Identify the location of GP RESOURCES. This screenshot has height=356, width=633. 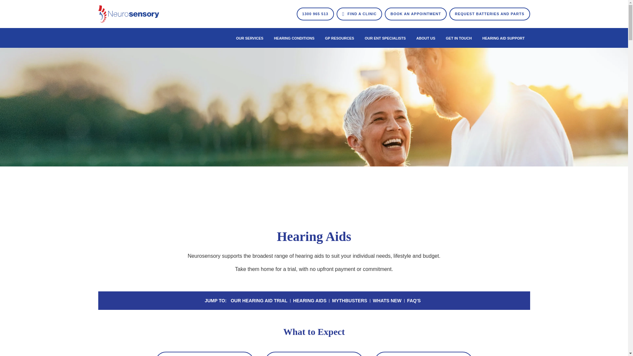
(340, 38).